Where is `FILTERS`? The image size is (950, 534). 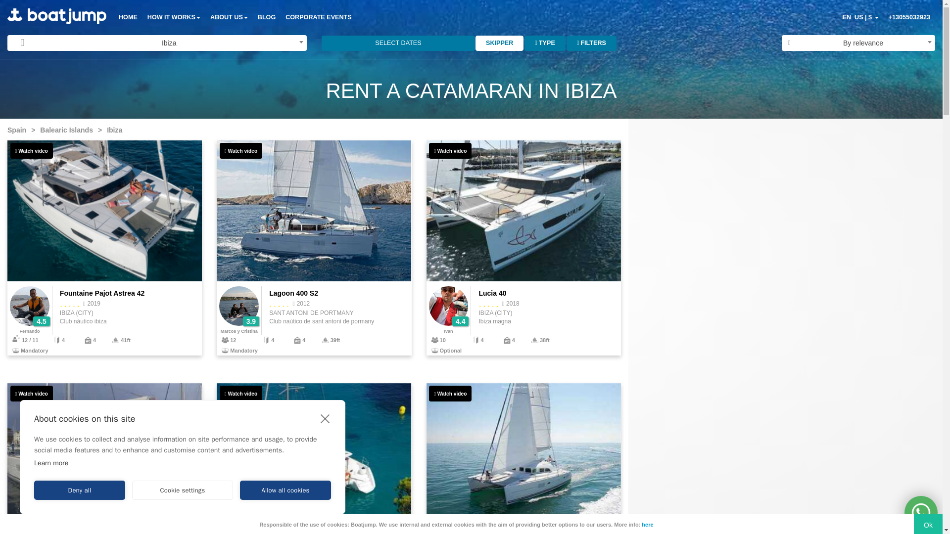
FILTERS is located at coordinates (591, 43).